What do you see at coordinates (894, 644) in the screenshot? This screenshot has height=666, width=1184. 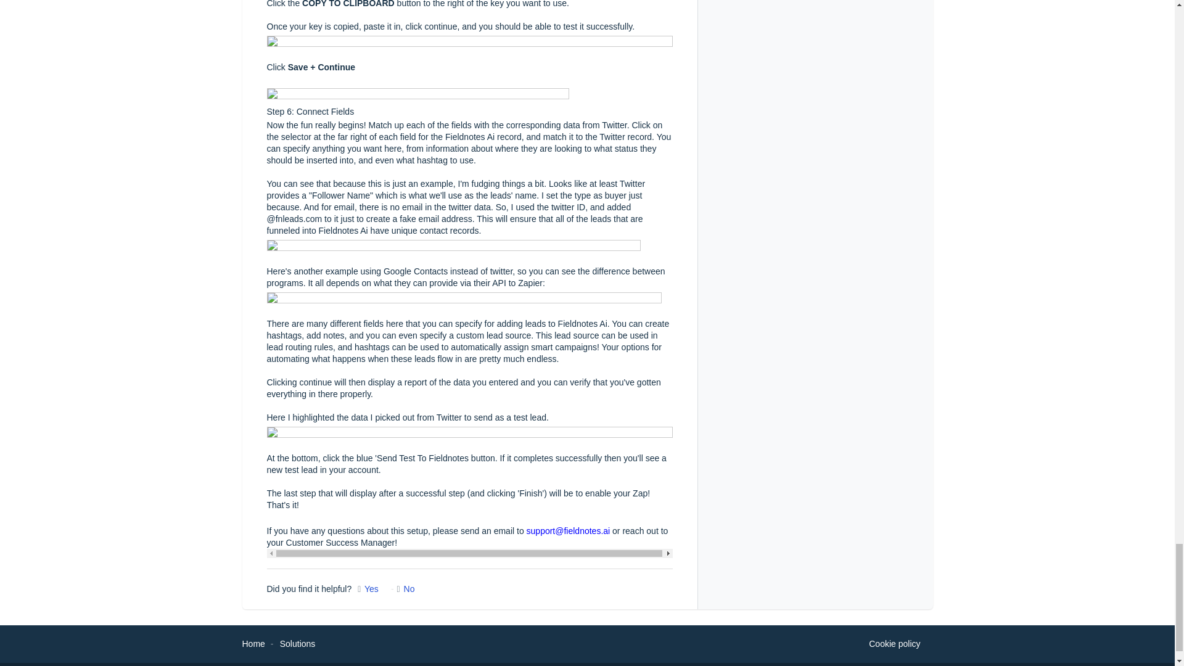 I see `Why we love Cookies` at bounding box center [894, 644].